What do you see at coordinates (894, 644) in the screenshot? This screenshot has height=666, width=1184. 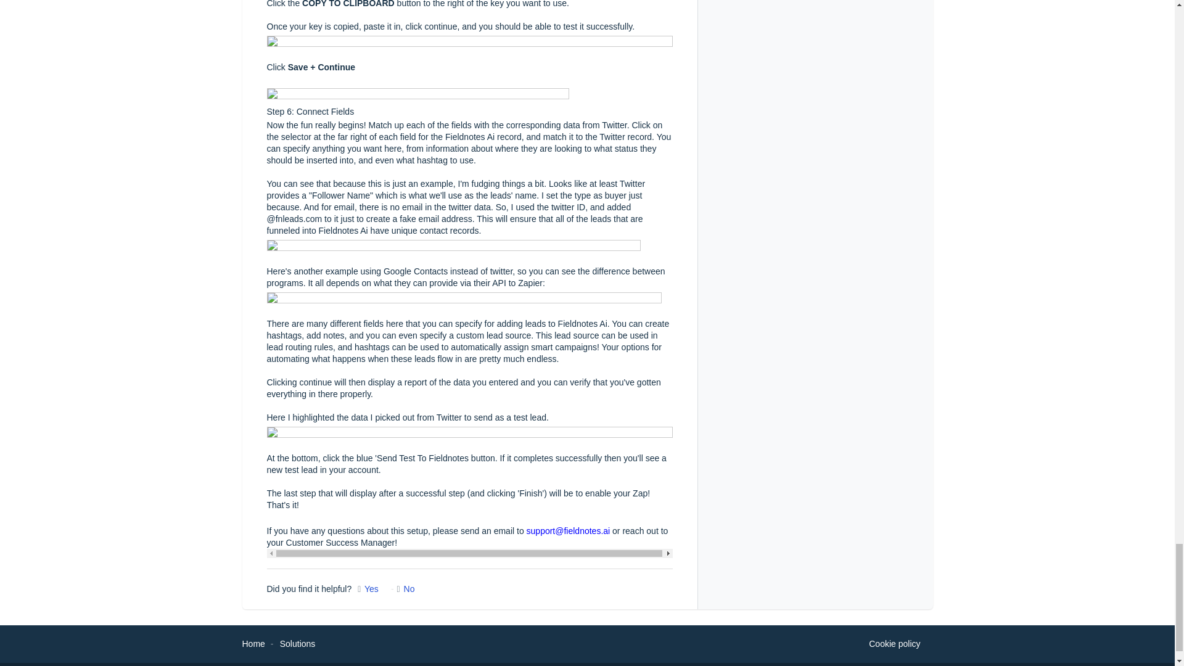 I see `Why we love Cookies` at bounding box center [894, 644].